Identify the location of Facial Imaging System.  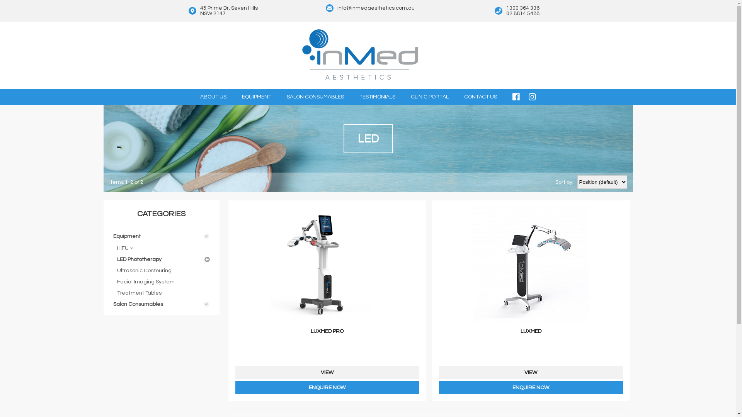
(163, 281).